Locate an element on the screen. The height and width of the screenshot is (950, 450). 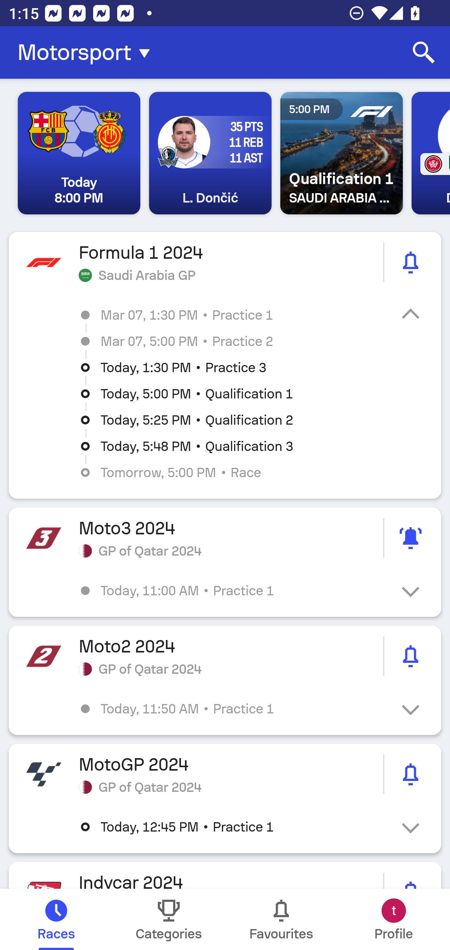
35 PTS
11 REB
11 AST L. Dončić is located at coordinates (210, 153).